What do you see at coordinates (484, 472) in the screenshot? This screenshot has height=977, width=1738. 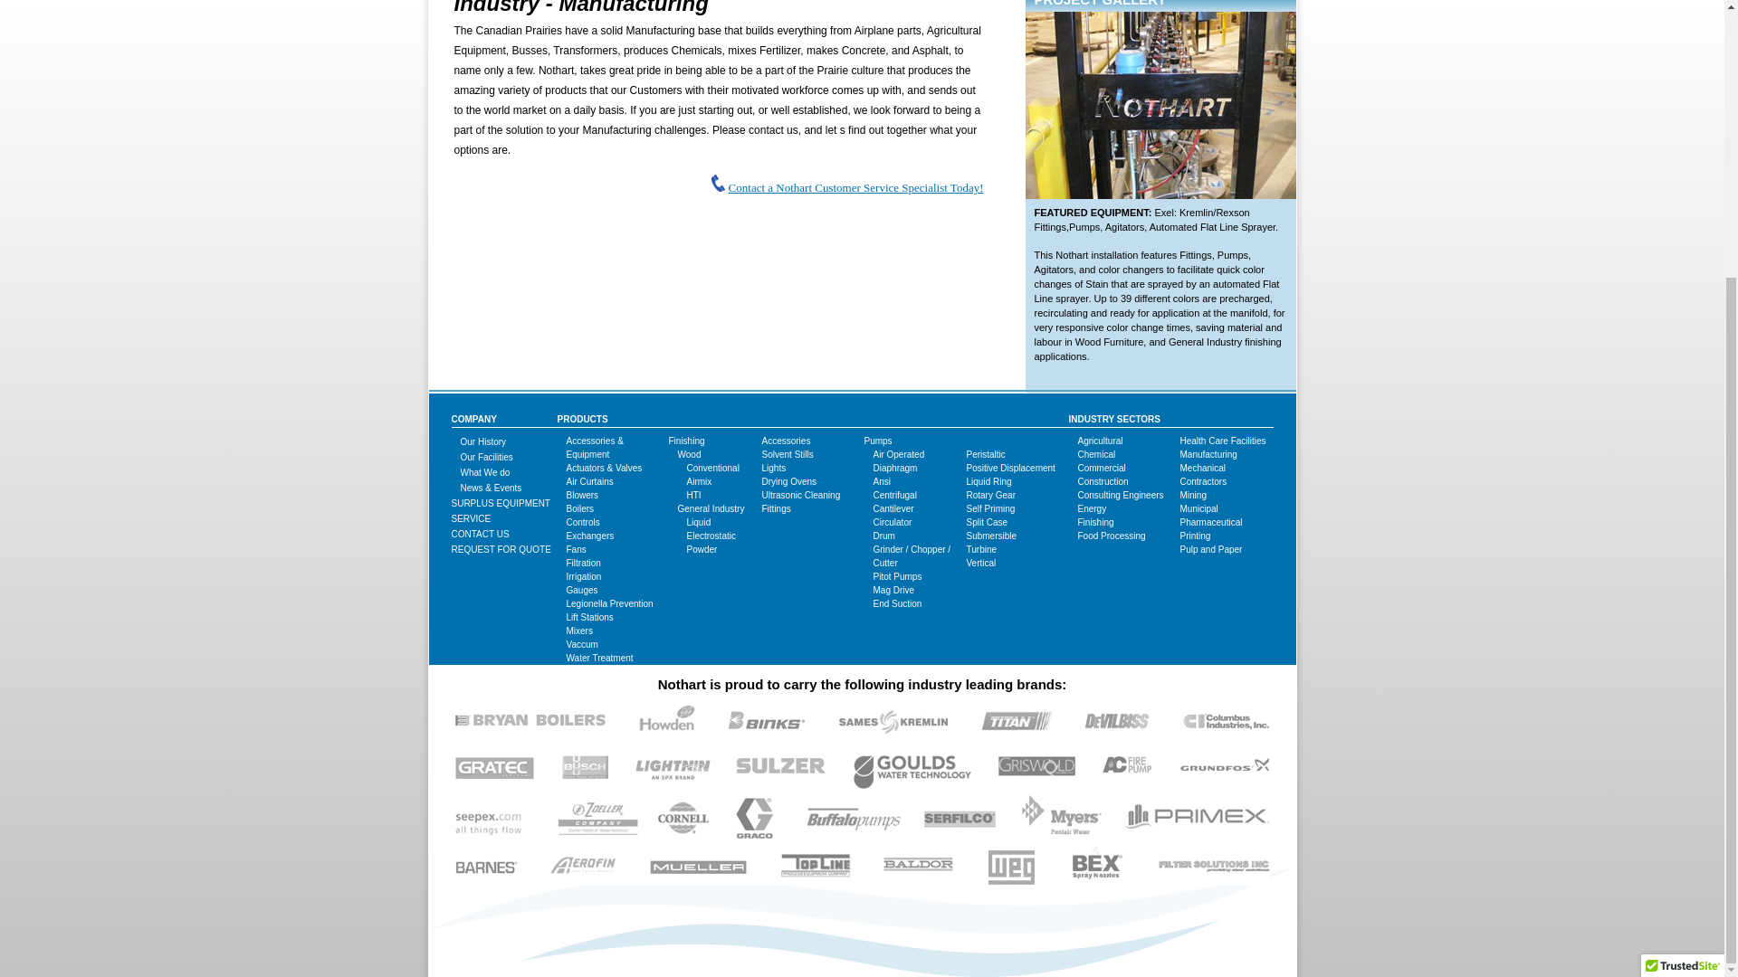 I see `What We do` at bounding box center [484, 472].